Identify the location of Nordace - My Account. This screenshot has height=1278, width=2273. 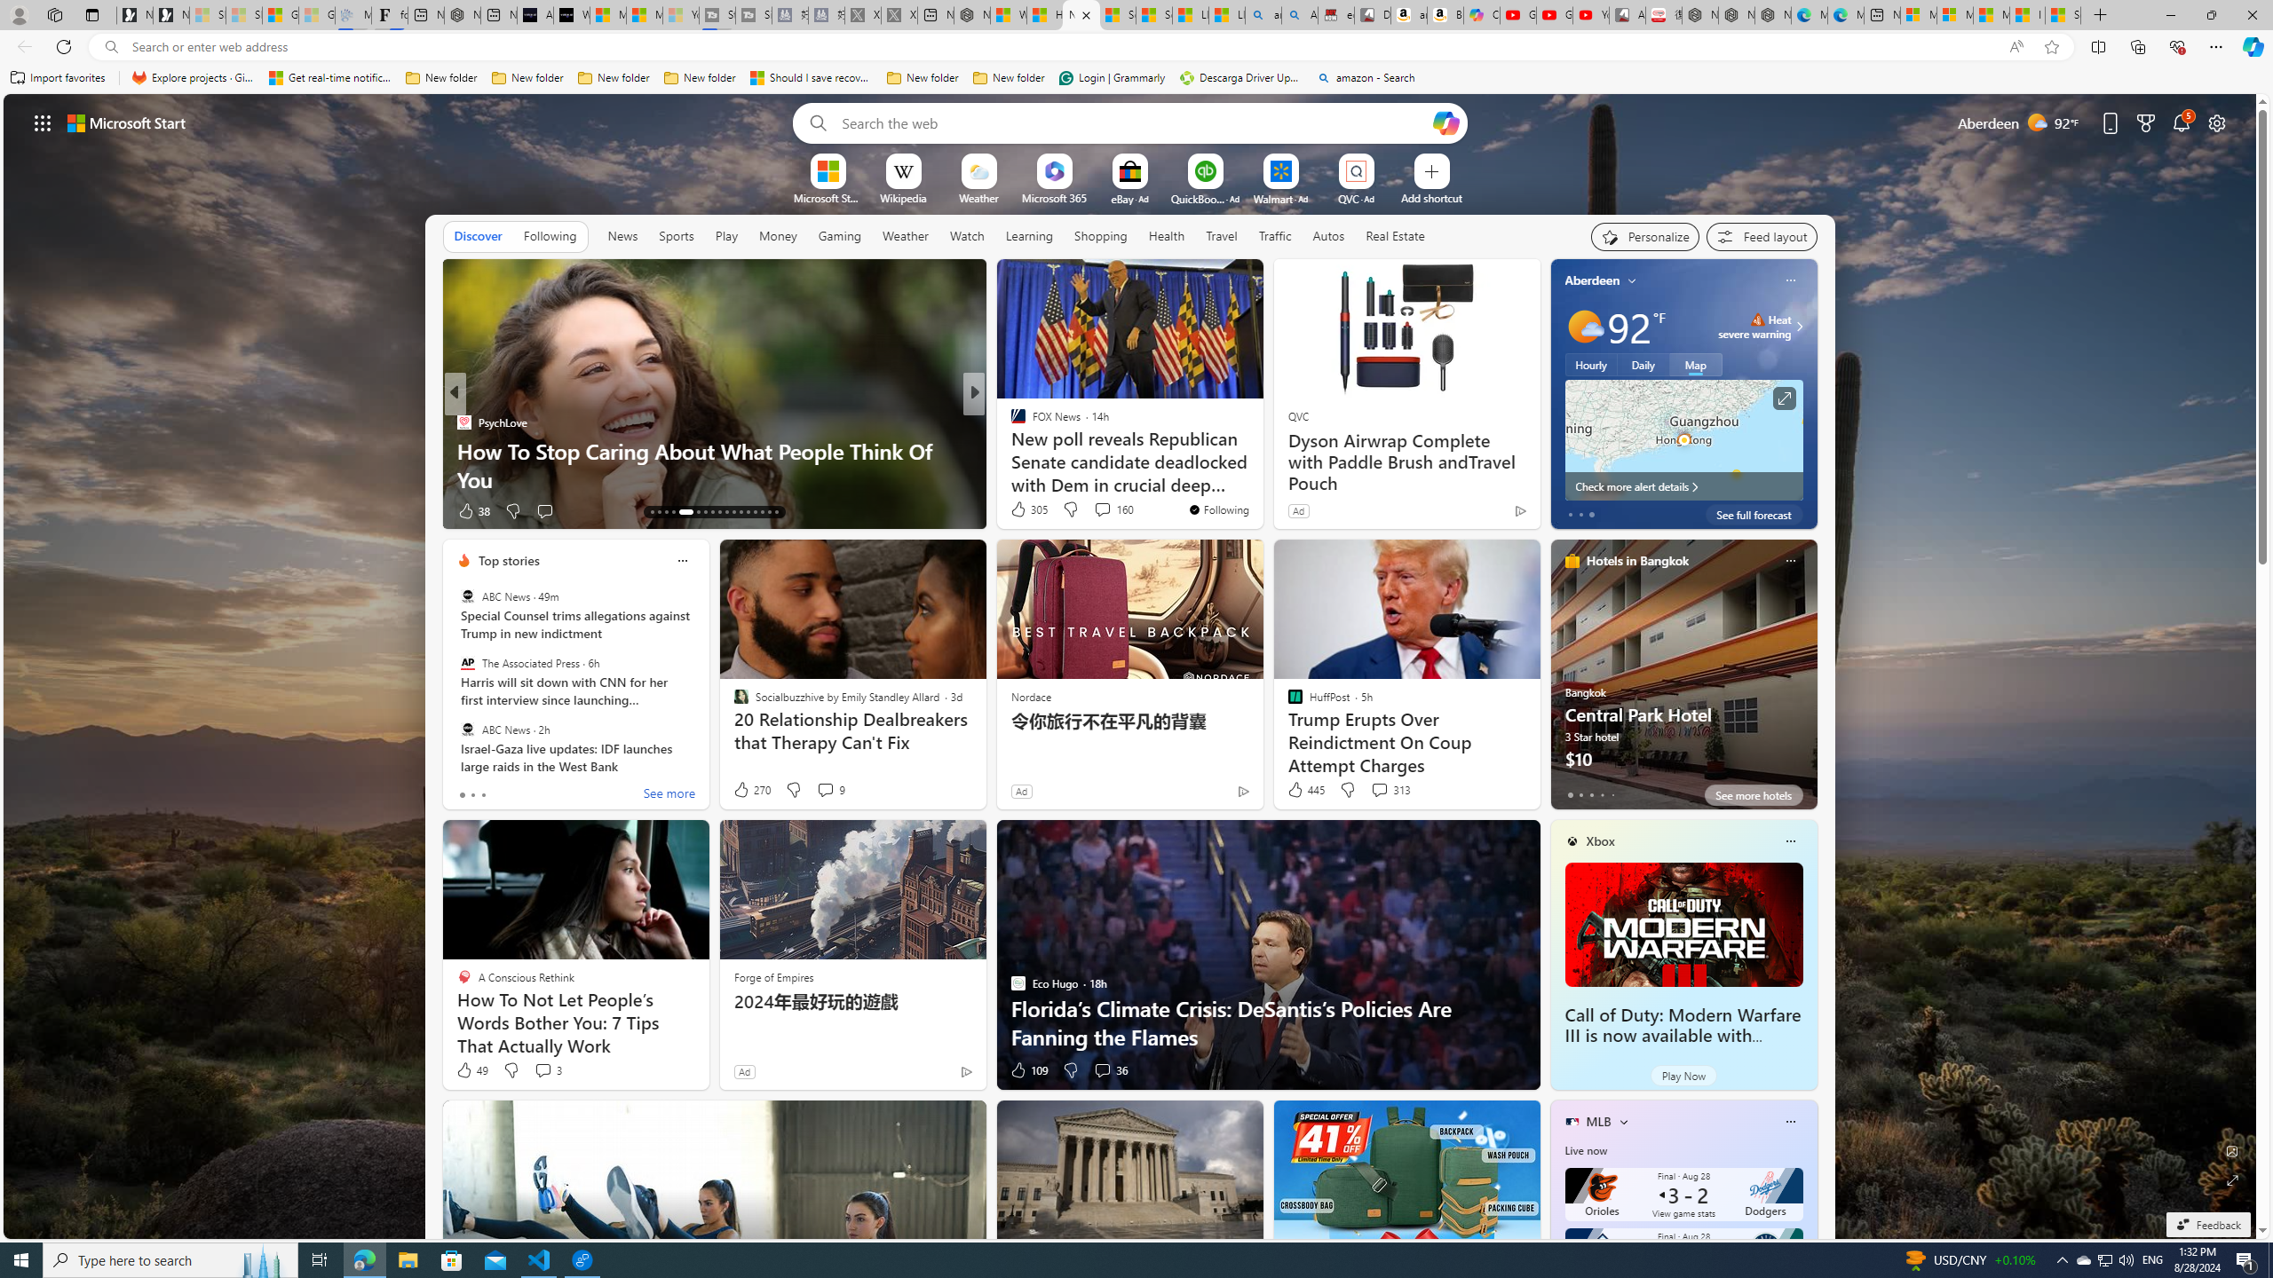
(971, 15).